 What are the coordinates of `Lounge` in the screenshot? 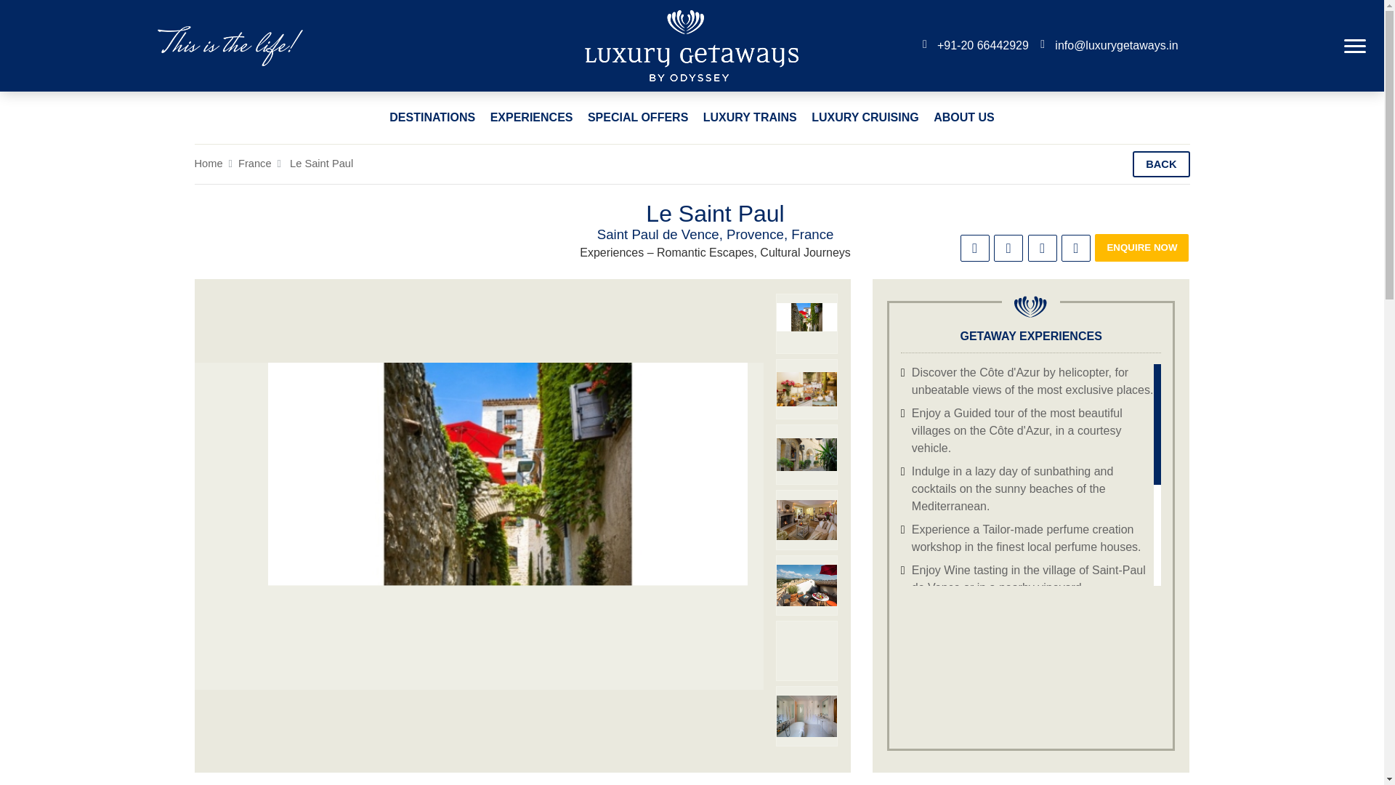 It's located at (806, 520).